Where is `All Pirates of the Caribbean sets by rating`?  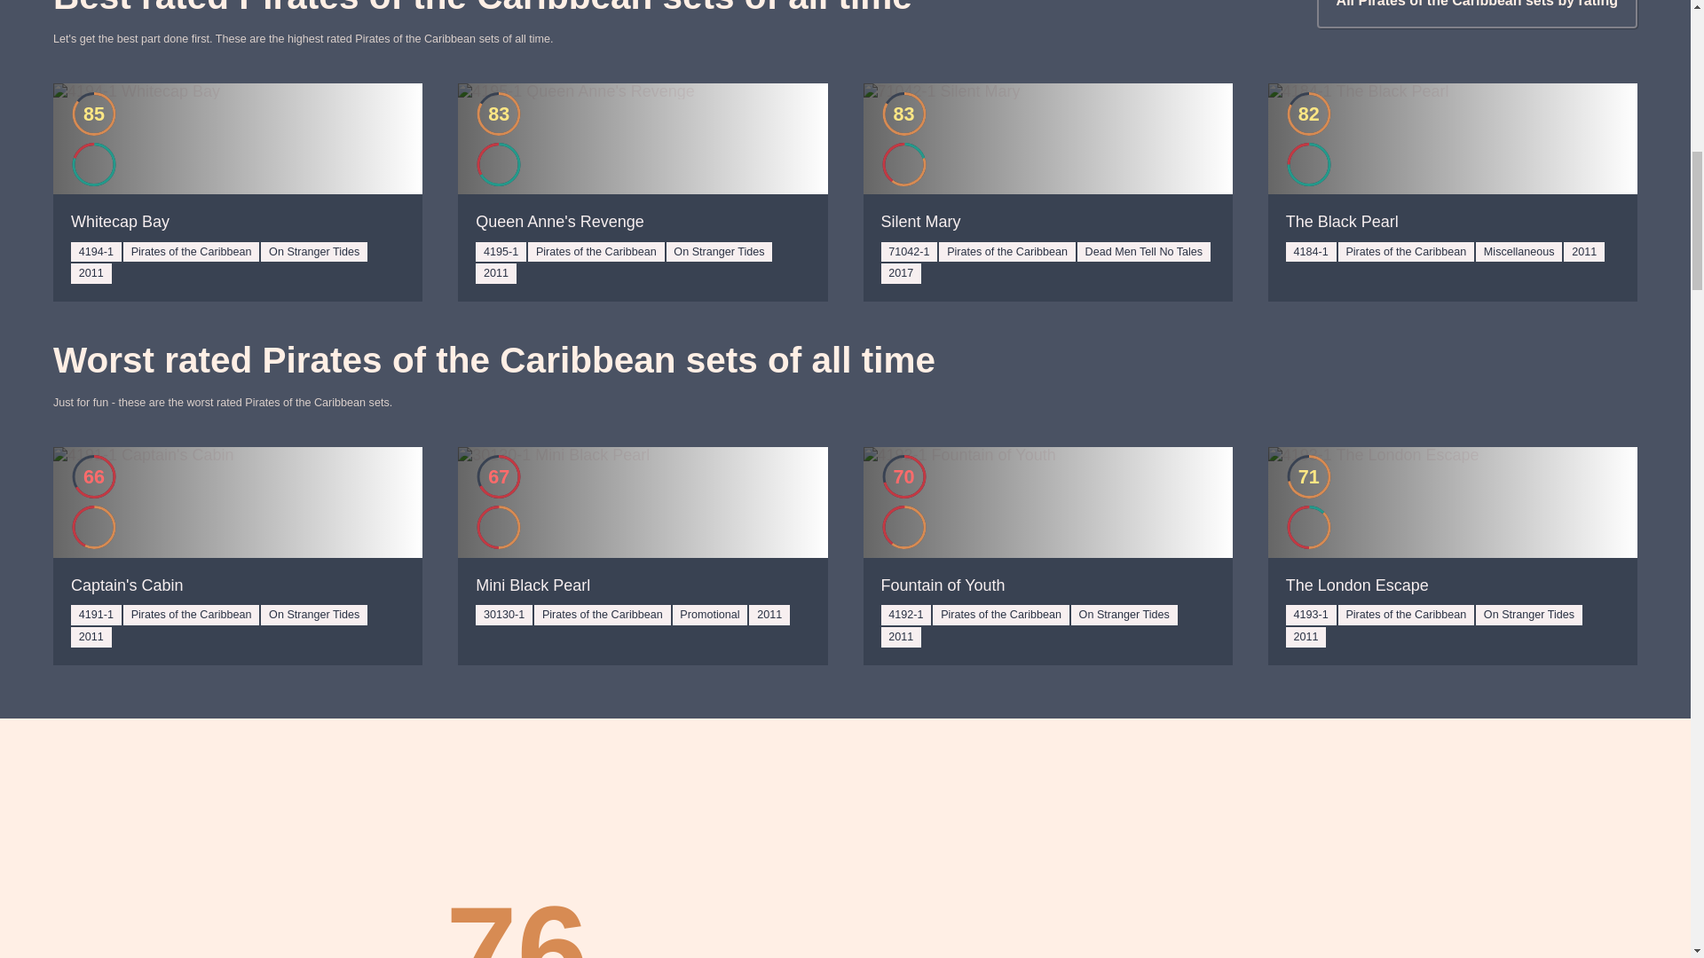 All Pirates of the Caribbean sets by rating is located at coordinates (1477, 14).